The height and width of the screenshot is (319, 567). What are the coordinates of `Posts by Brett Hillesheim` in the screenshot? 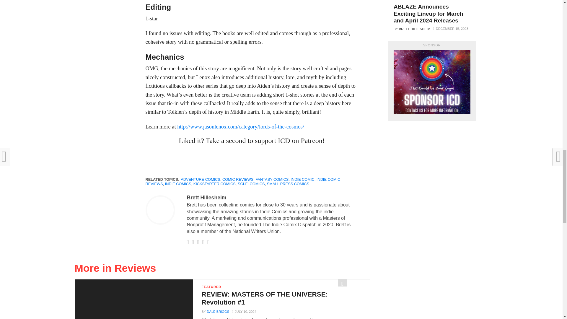 It's located at (206, 197).